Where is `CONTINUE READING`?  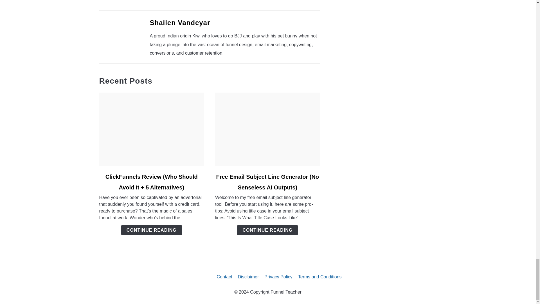 CONTINUE READING is located at coordinates (267, 230).